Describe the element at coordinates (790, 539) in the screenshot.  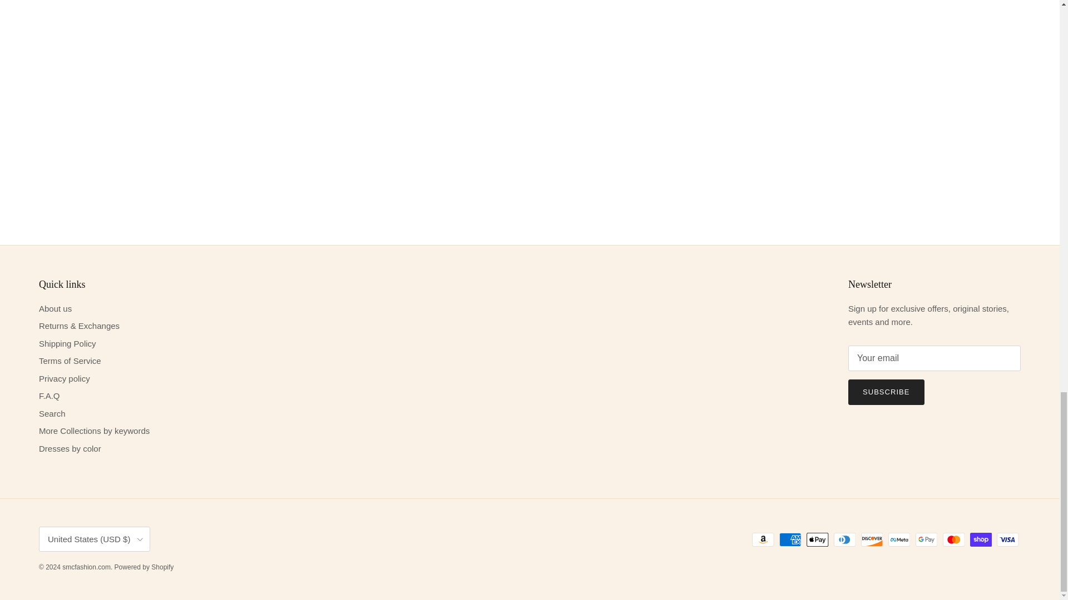
I see `American Express` at that location.